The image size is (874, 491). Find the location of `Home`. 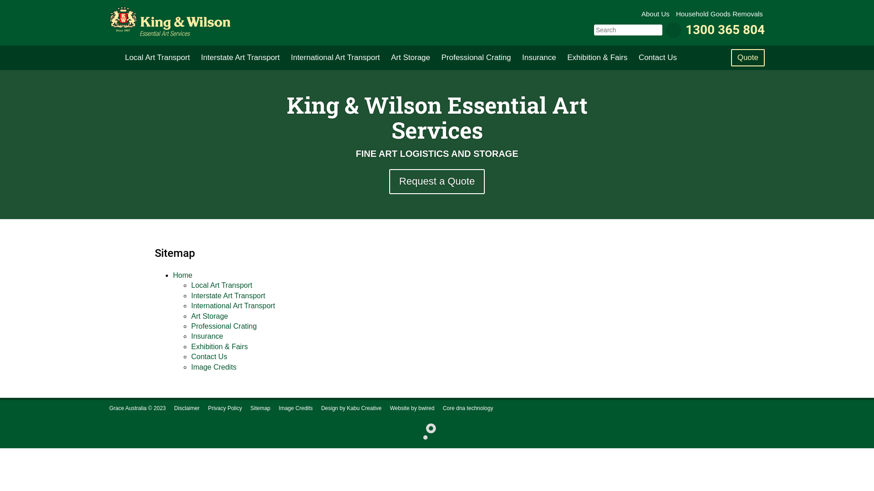

Home is located at coordinates (183, 276).